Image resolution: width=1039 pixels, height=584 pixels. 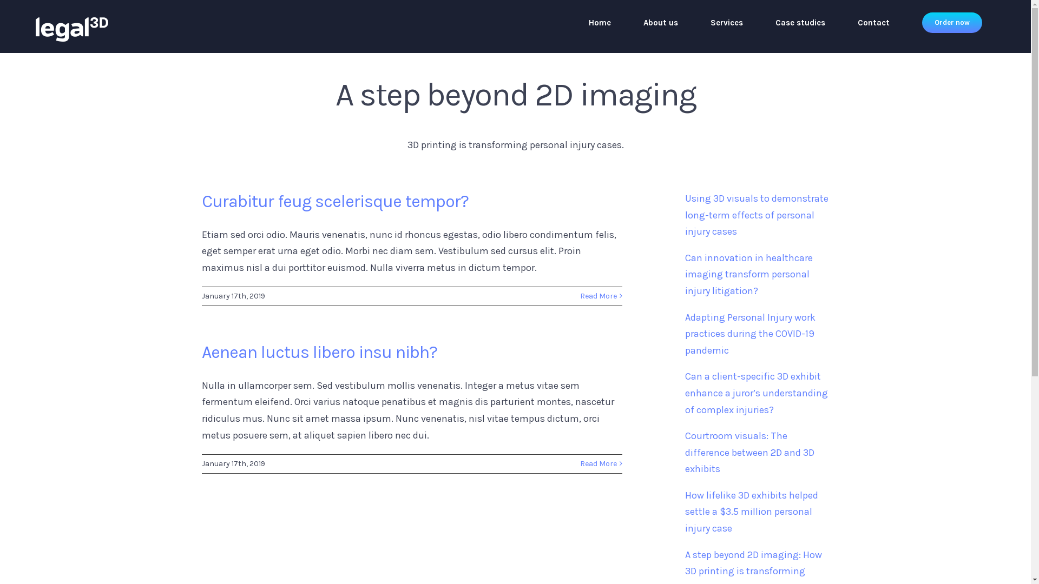 What do you see at coordinates (600, 23) in the screenshot?
I see `Home` at bounding box center [600, 23].